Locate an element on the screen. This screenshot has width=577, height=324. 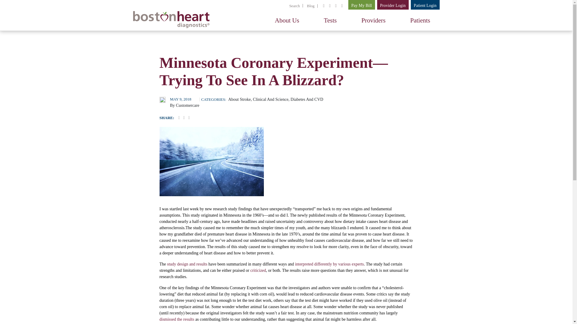
Patient Login is located at coordinates (425, 5).